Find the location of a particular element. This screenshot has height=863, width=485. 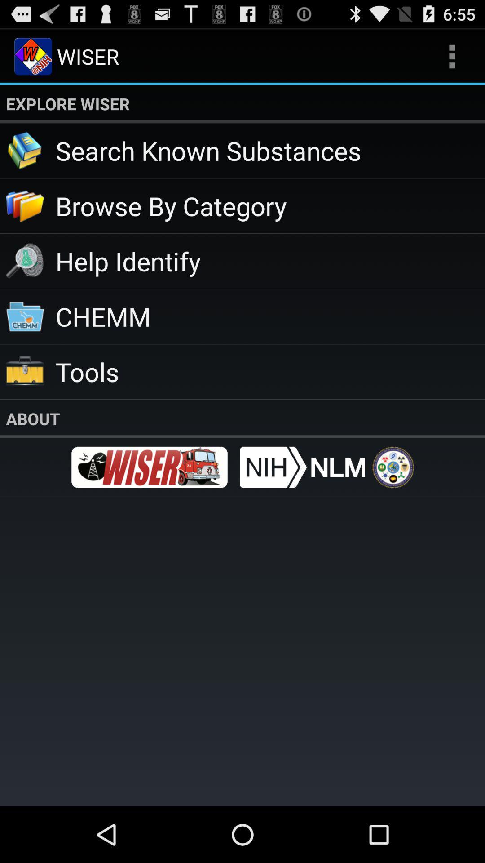

click about app is located at coordinates (242, 418).